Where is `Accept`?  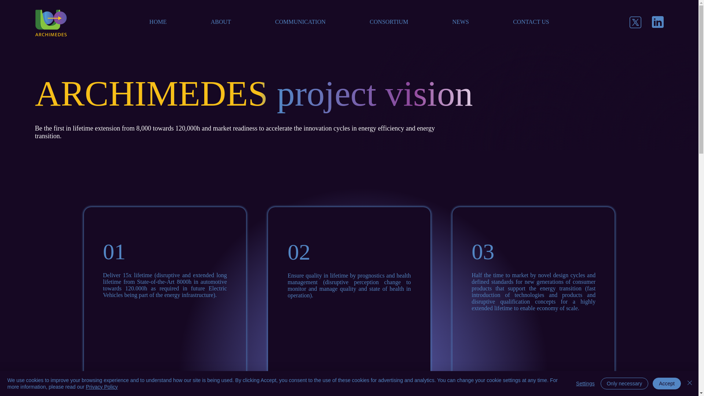
Accept is located at coordinates (349, 22).